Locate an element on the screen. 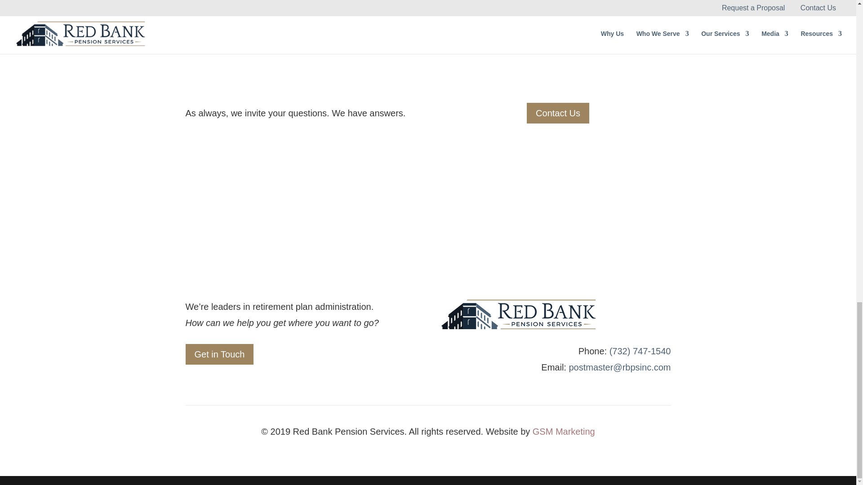 The height and width of the screenshot is (485, 863). Contact Us is located at coordinates (558, 113).